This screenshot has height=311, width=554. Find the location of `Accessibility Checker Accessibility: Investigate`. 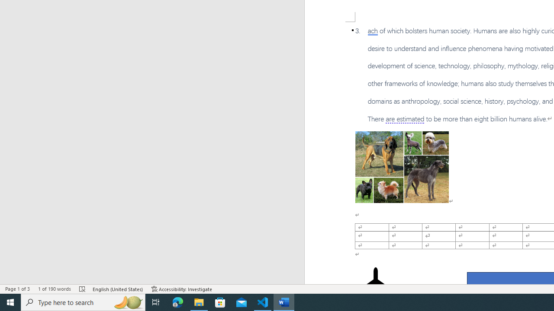

Accessibility Checker Accessibility: Investigate is located at coordinates (182, 289).